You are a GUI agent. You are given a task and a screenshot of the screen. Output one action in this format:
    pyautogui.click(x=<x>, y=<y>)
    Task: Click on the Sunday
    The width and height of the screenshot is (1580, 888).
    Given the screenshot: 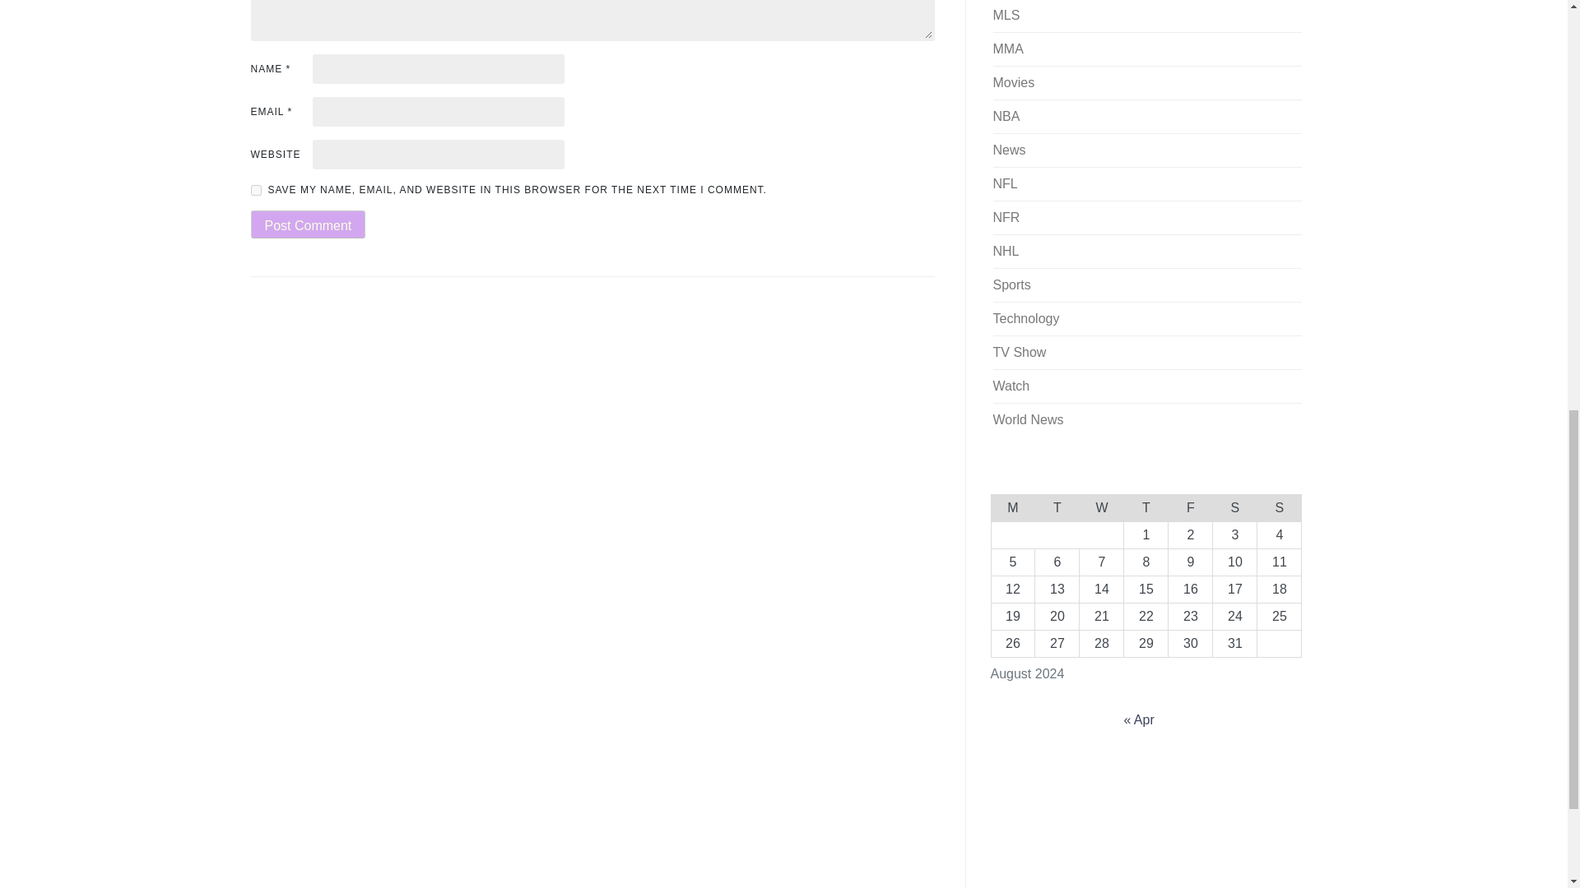 What is the action you would take?
    pyautogui.click(x=1280, y=506)
    